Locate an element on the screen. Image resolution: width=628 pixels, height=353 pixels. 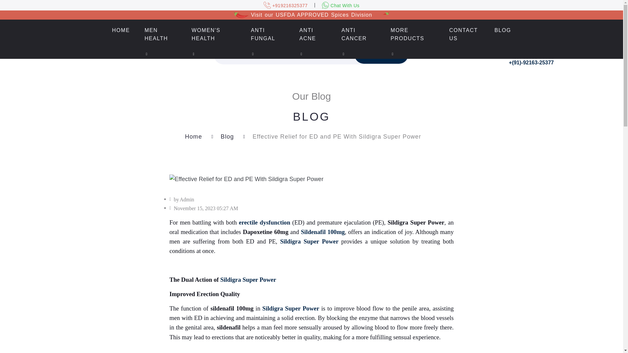
Chat With Us is located at coordinates (340, 5).